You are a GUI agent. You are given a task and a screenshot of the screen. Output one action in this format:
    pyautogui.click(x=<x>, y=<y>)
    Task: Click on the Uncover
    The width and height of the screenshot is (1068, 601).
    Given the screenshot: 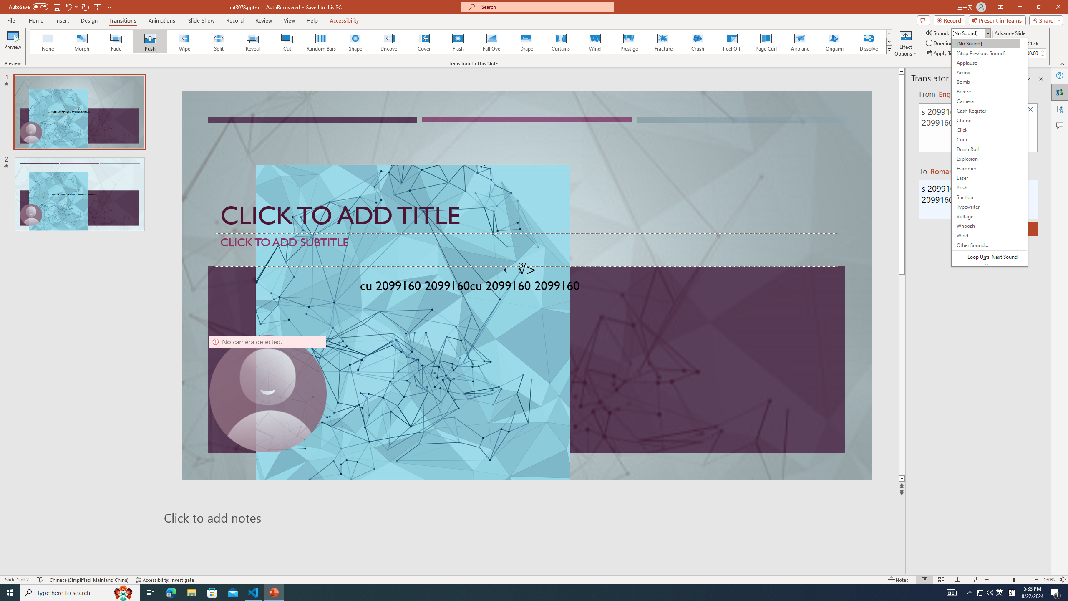 What is the action you would take?
    pyautogui.click(x=390, y=42)
    